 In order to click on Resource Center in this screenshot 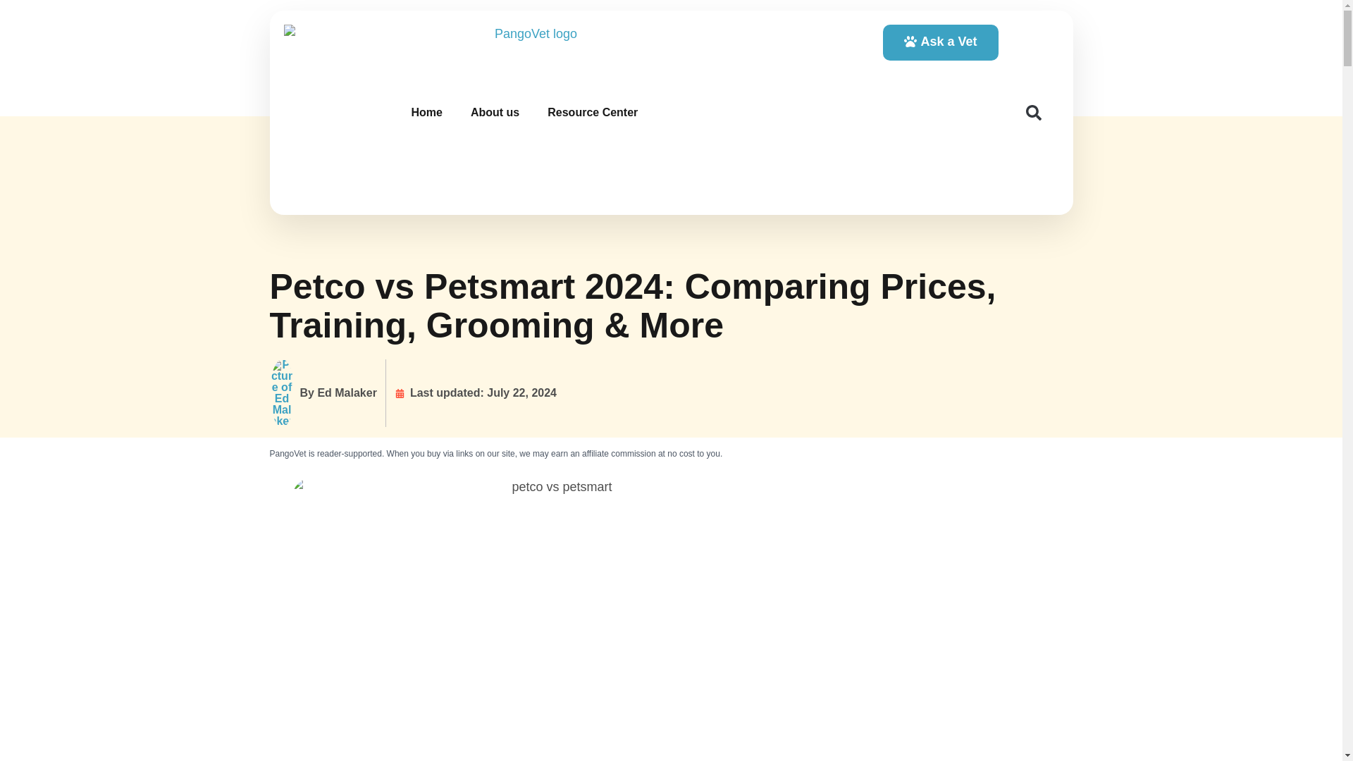, I will do `click(592, 113)`.